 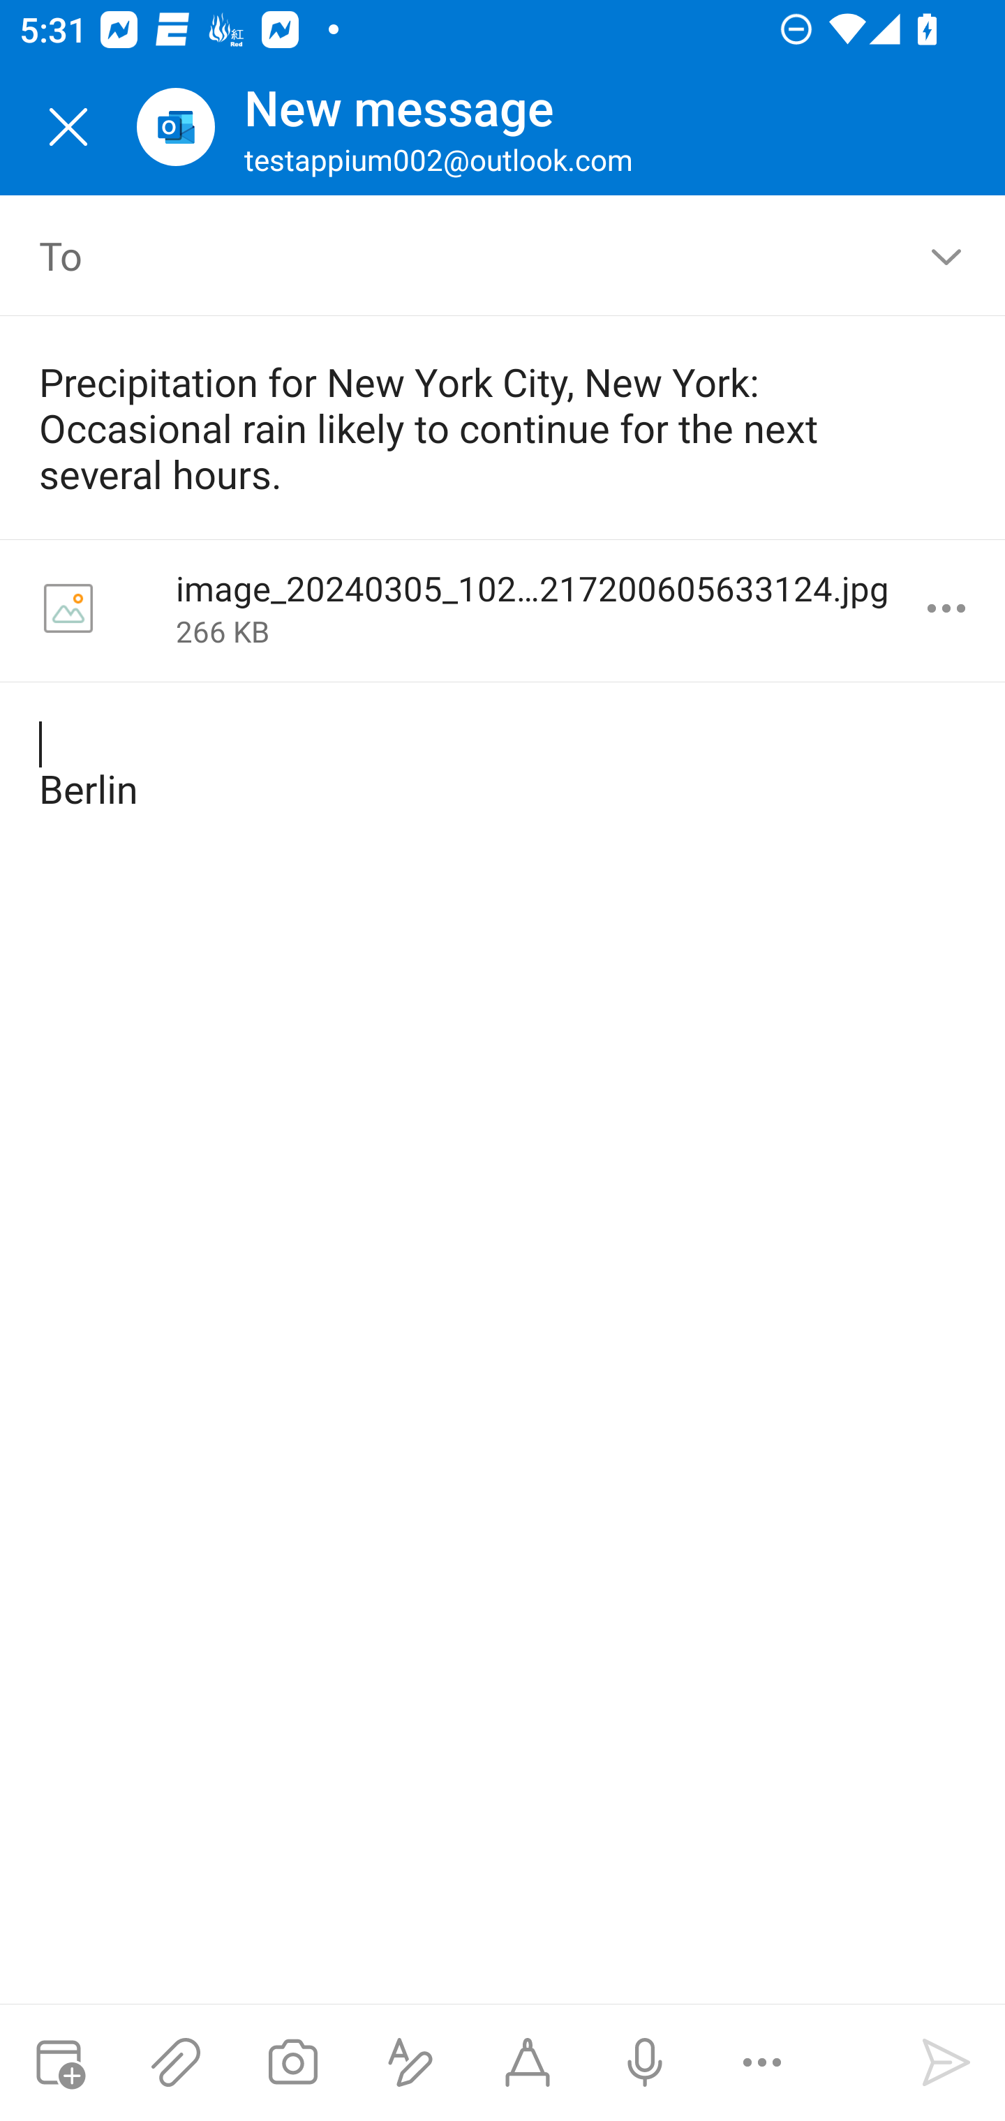 I want to click on Send, so click(x=946, y=2062).